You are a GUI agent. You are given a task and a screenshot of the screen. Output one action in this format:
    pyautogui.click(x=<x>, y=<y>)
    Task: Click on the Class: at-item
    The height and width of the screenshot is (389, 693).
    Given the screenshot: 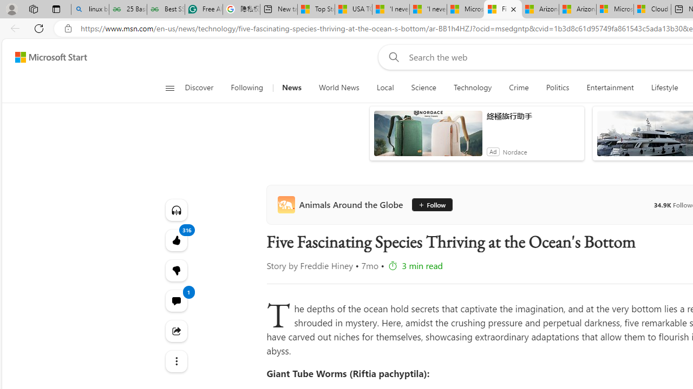 What is the action you would take?
    pyautogui.click(x=175, y=361)
    